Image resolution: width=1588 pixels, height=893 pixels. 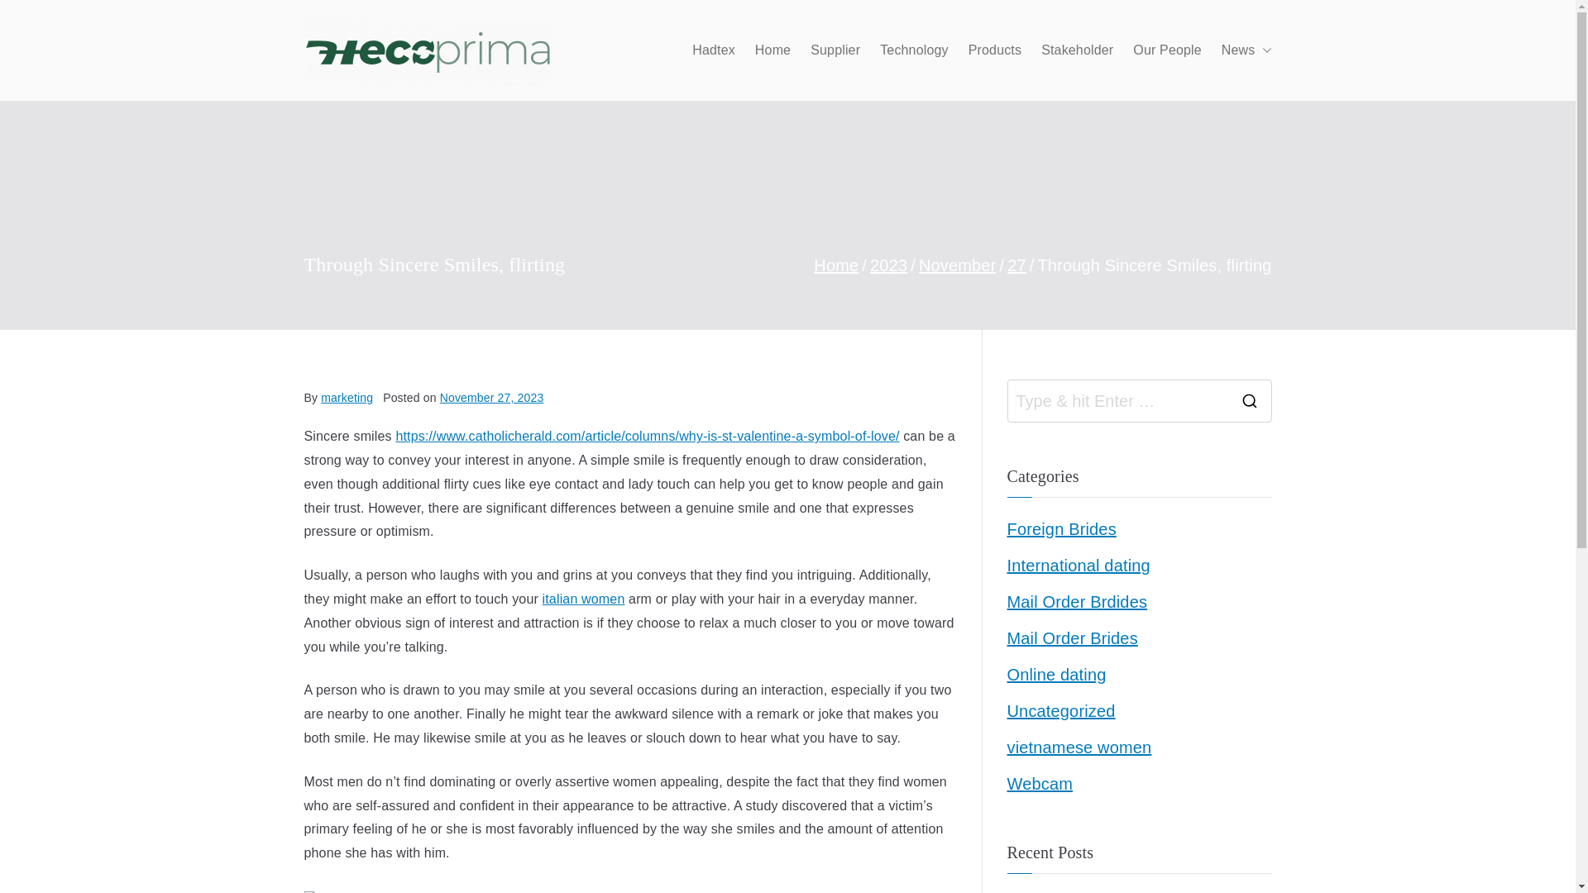 I want to click on Home, so click(x=772, y=50).